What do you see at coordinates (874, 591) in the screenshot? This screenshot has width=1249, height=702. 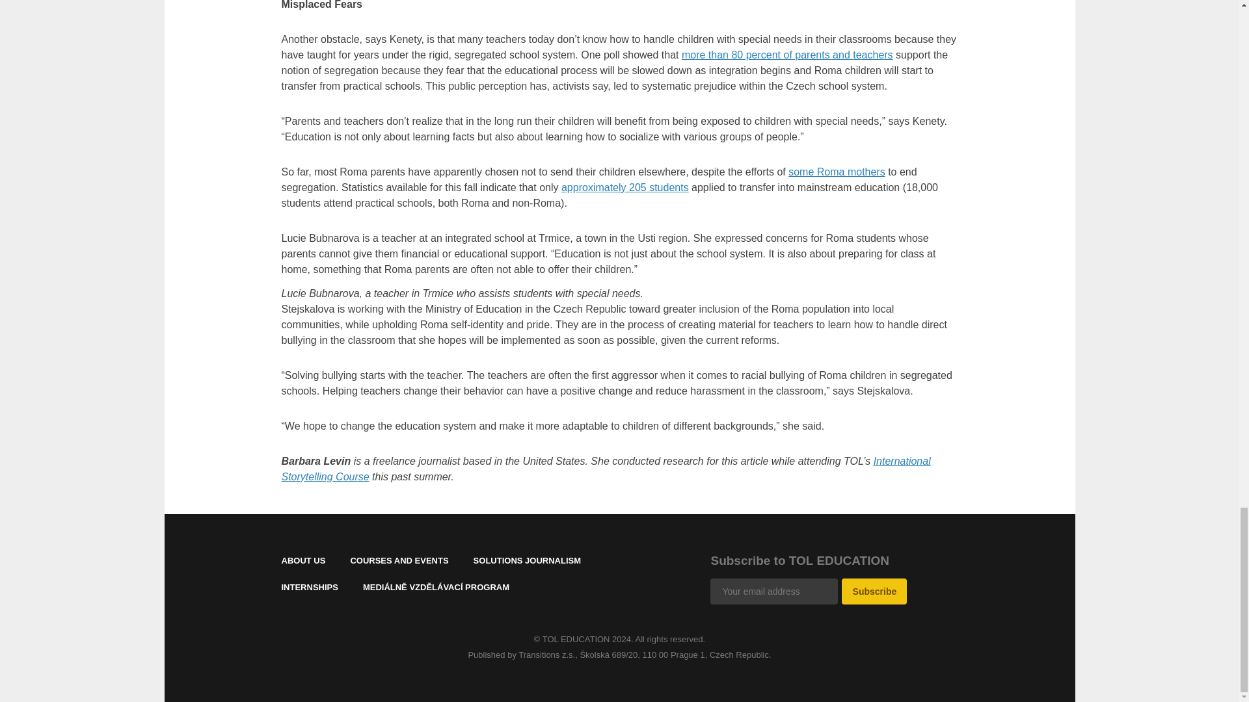 I see `Subscribe` at bounding box center [874, 591].